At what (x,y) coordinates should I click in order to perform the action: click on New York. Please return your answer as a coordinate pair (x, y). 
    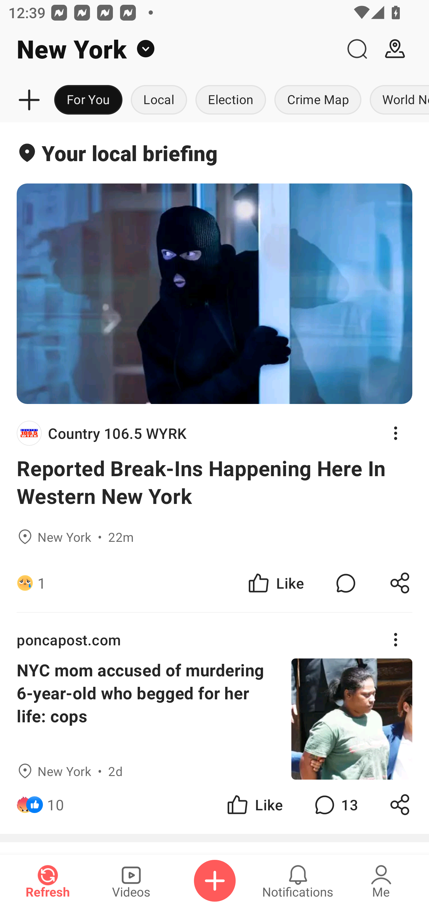
    Looking at the image, I should click on (169, 49).